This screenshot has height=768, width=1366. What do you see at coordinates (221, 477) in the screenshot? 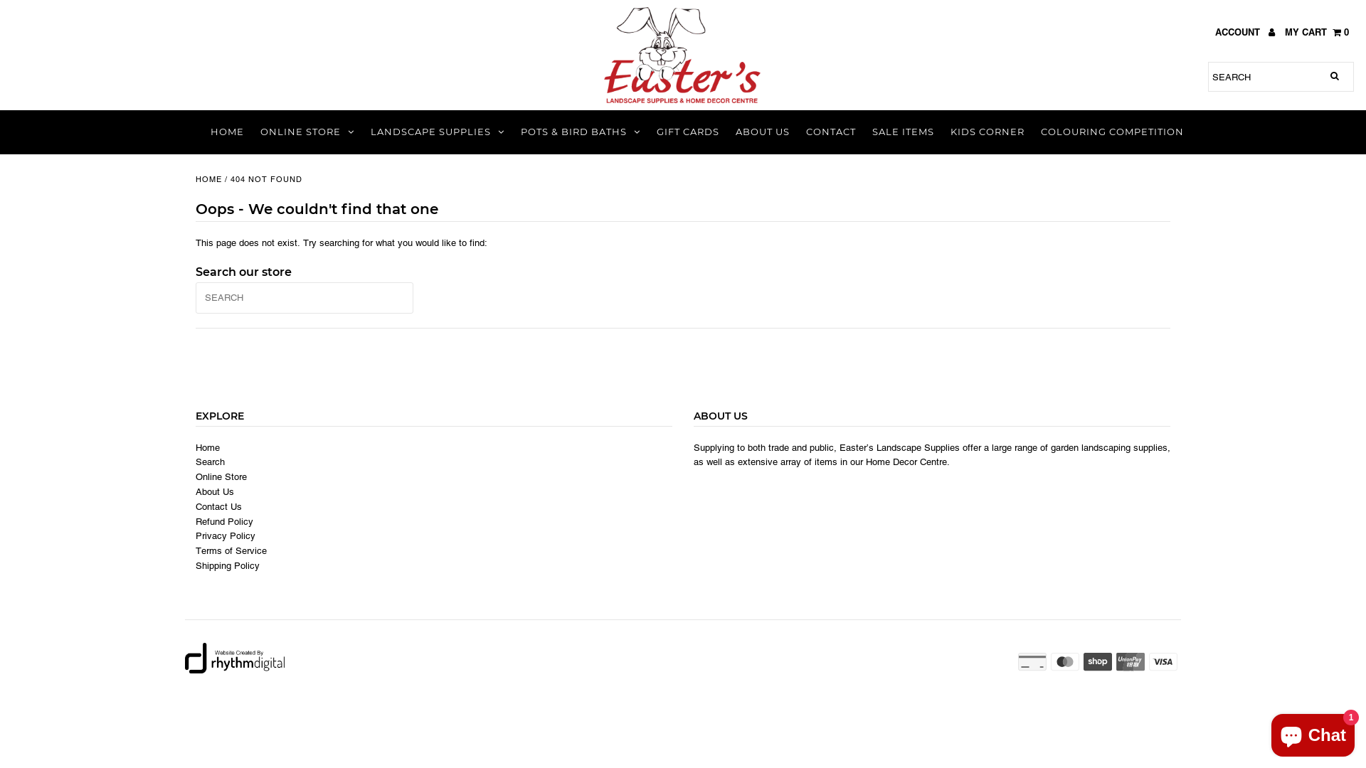
I see `Online Store` at bounding box center [221, 477].